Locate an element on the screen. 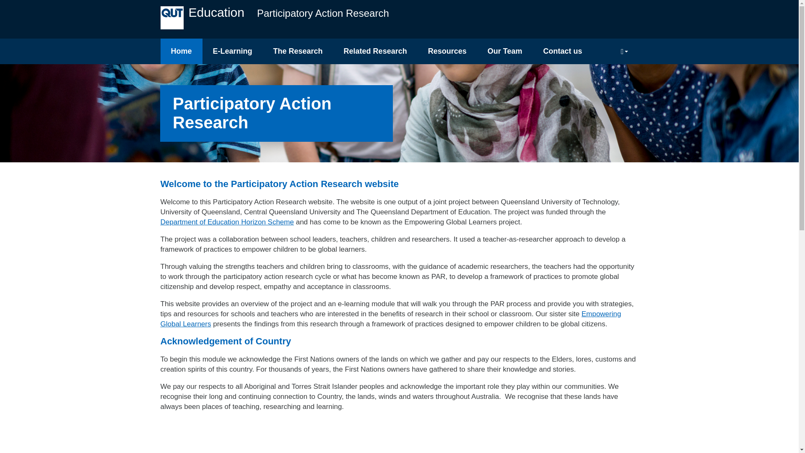 This screenshot has width=805, height=453. The Research is located at coordinates (298, 51).